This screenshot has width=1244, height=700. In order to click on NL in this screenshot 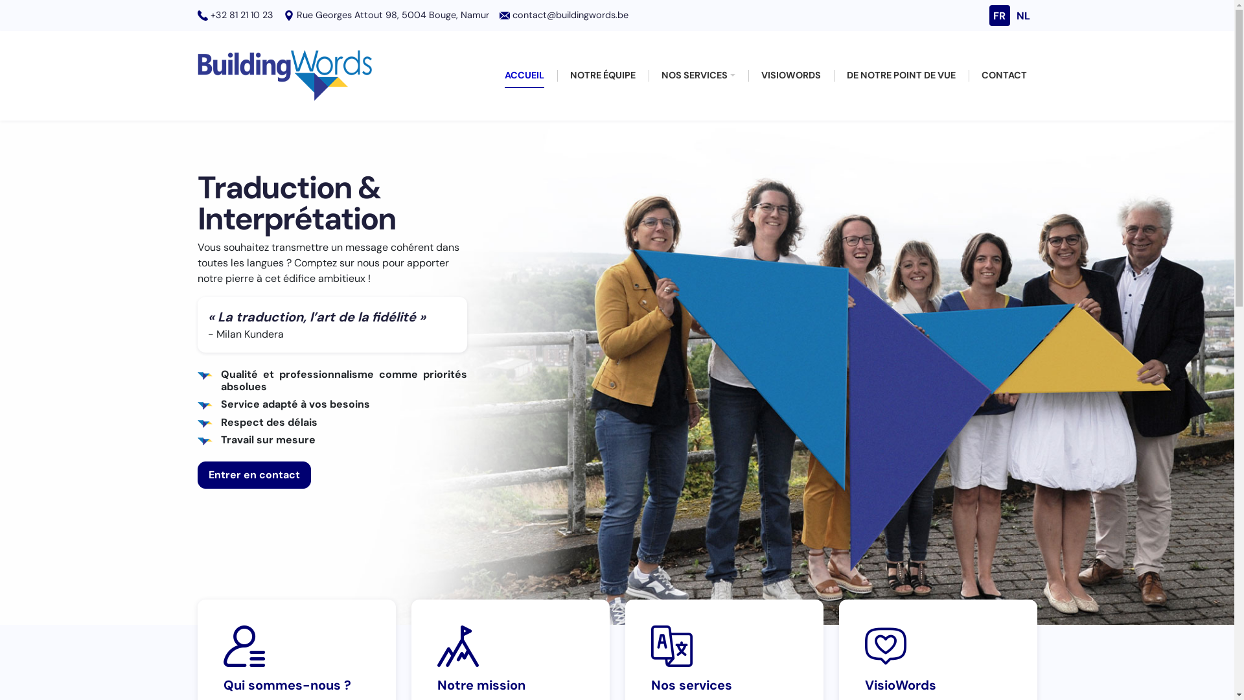, I will do `click(1024, 17)`.